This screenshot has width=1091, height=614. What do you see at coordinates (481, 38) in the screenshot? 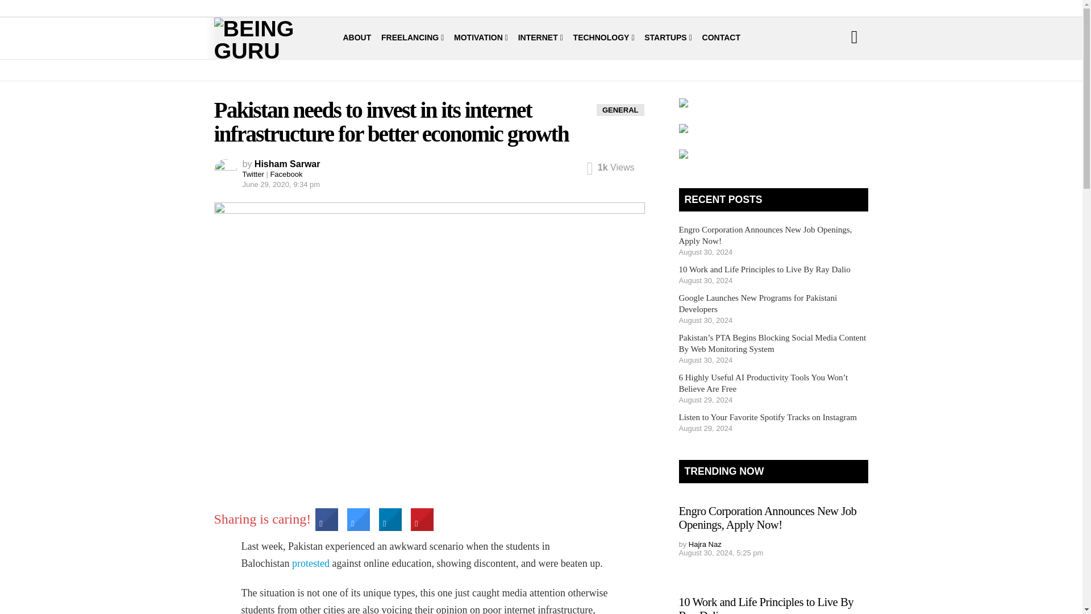
I see `MOTIVATION` at bounding box center [481, 38].